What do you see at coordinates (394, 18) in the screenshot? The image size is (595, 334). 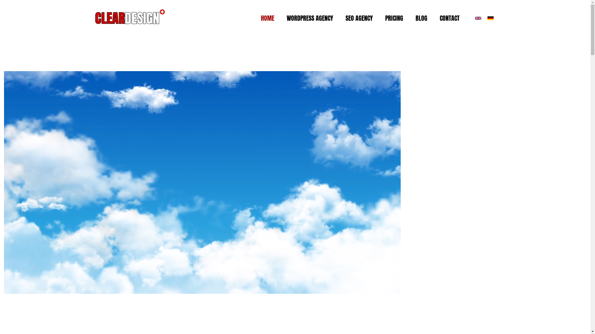 I see `PRICING` at bounding box center [394, 18].